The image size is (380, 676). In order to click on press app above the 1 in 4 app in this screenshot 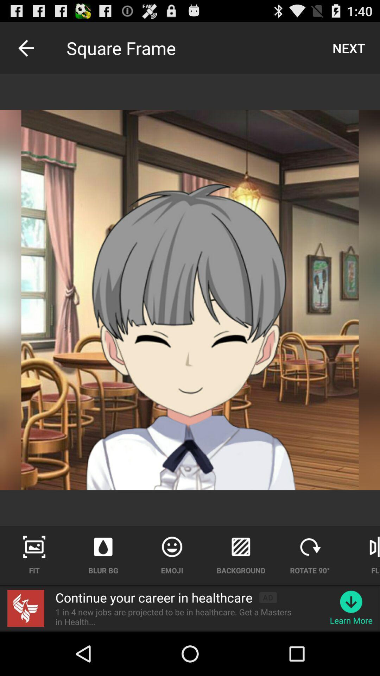, I will do `click(268, 597)`.